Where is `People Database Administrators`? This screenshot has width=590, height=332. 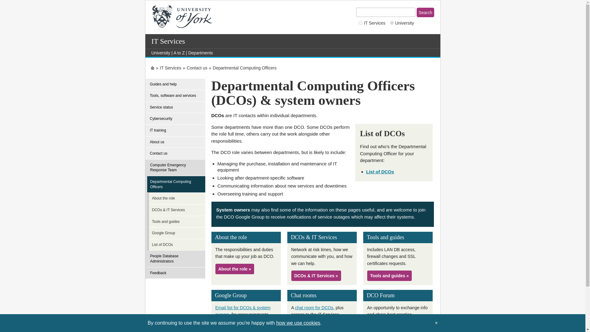 People Database Administrators is located at coordinates (177, 259).